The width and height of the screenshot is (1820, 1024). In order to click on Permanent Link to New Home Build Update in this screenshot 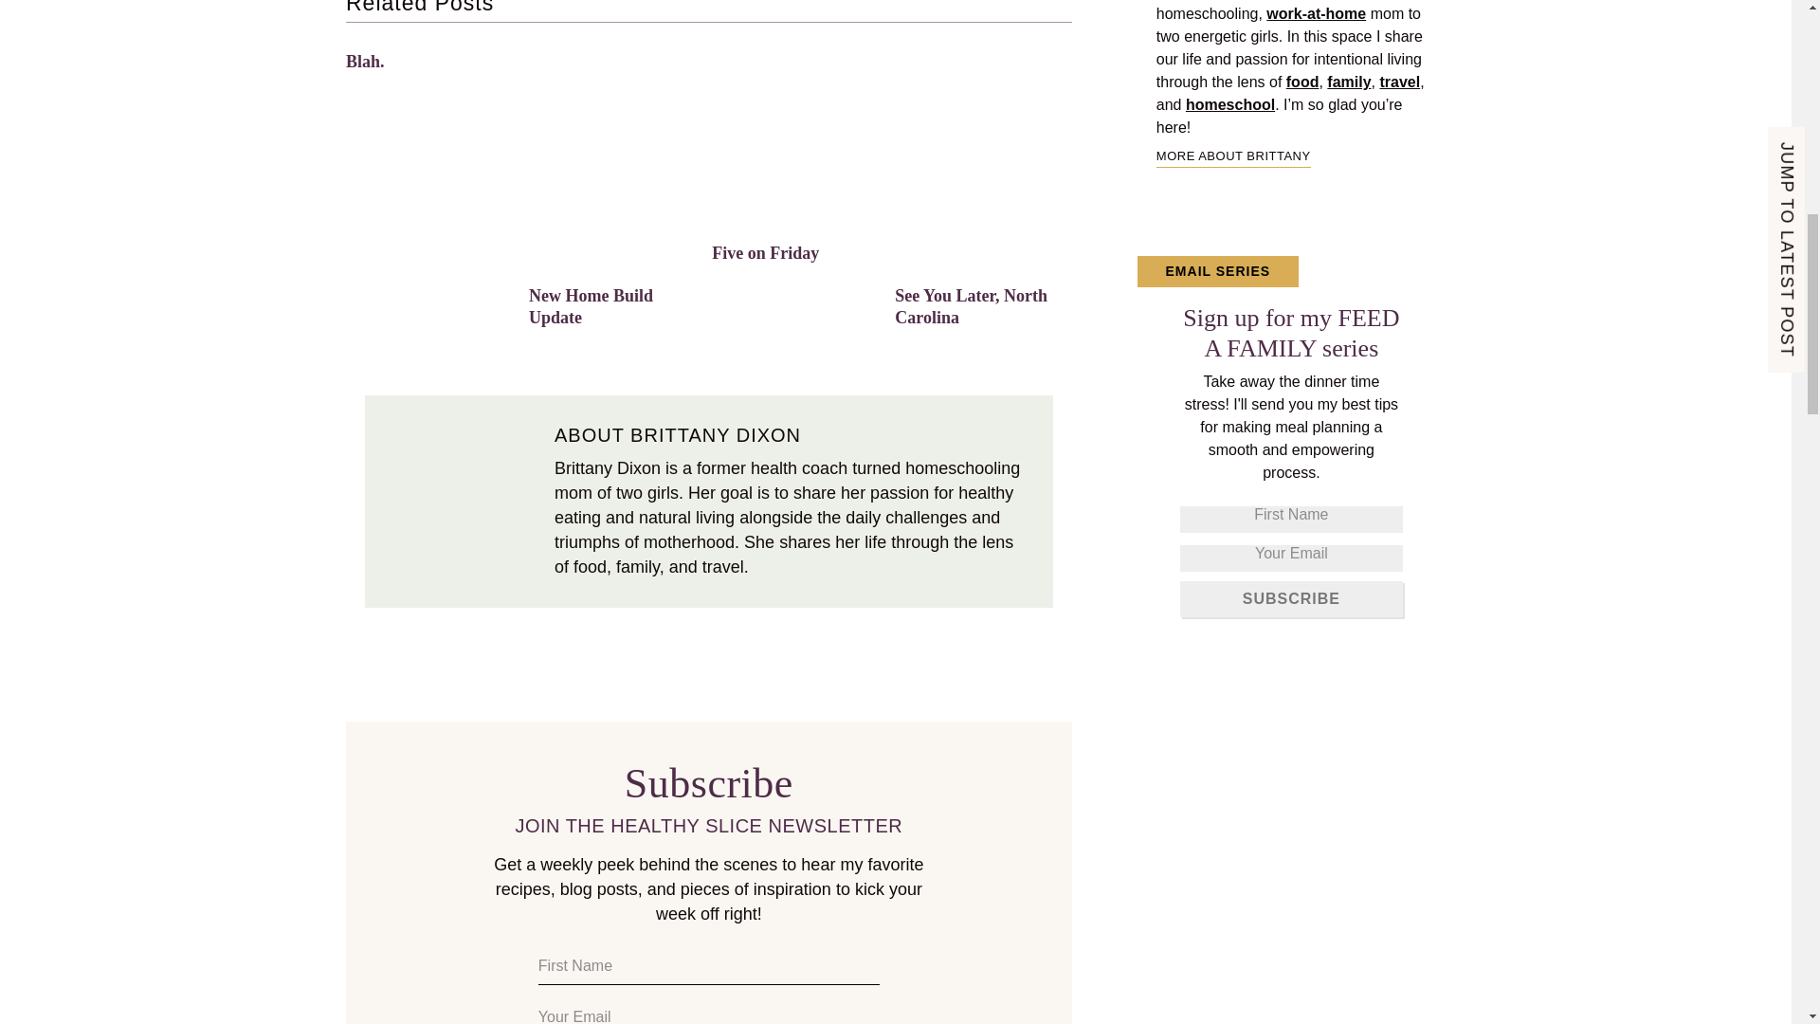, I will do `click(591, 306)`.